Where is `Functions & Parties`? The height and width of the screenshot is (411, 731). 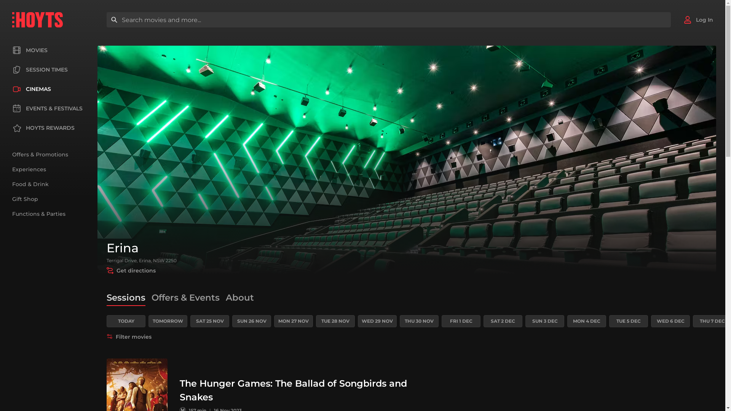
Functions & Parties is located at coordinates (39, 214).